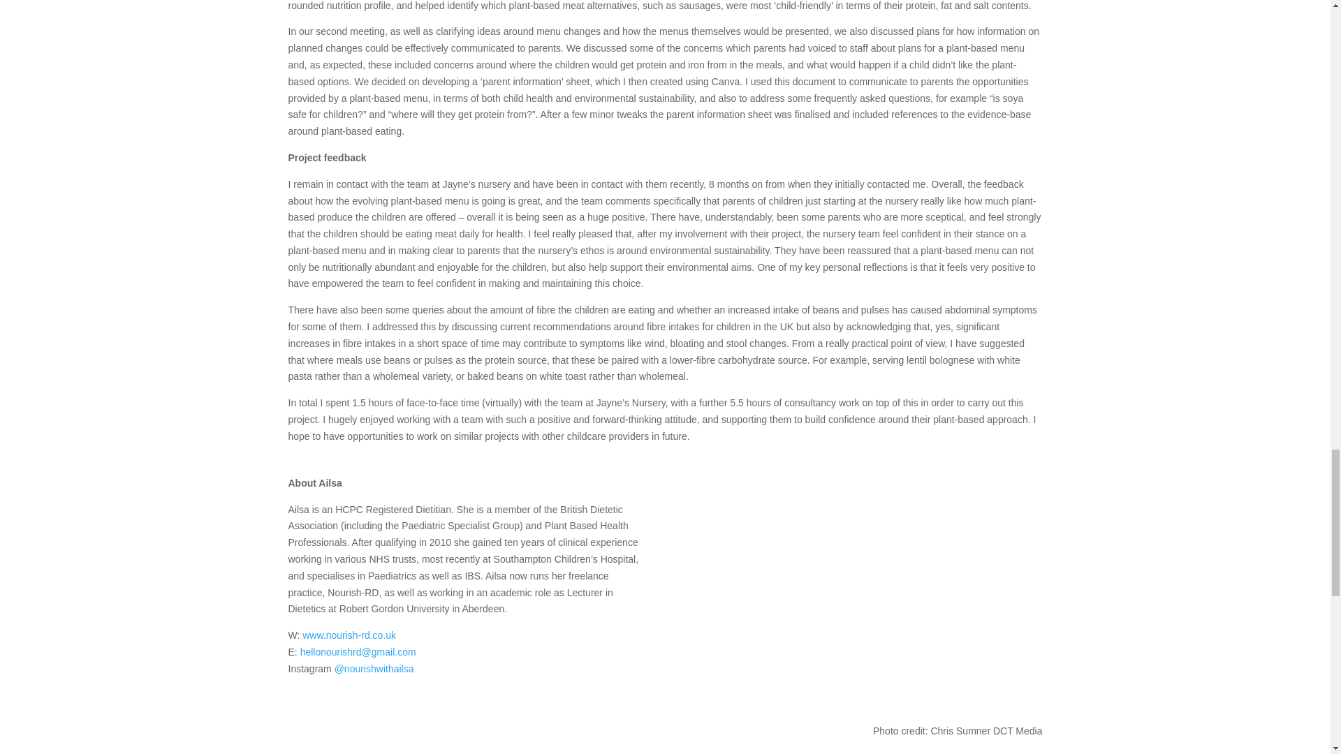  What do you see at coordinates (863, 599) in the screenshot?
I see `AilsaMcHardy` at bounding box center [863, 599].